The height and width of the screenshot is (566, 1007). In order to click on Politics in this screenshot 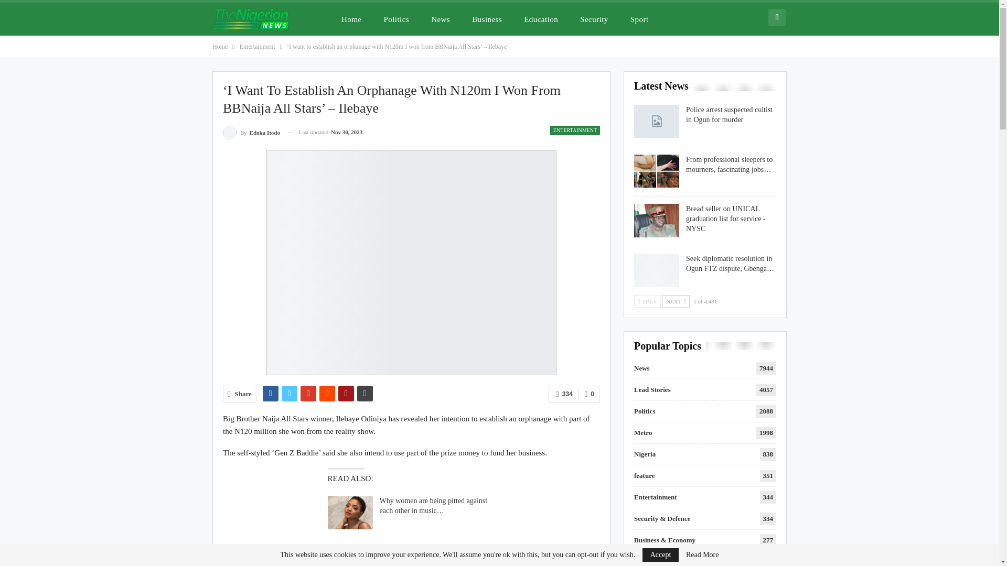, I will do `click(396, 19)`.